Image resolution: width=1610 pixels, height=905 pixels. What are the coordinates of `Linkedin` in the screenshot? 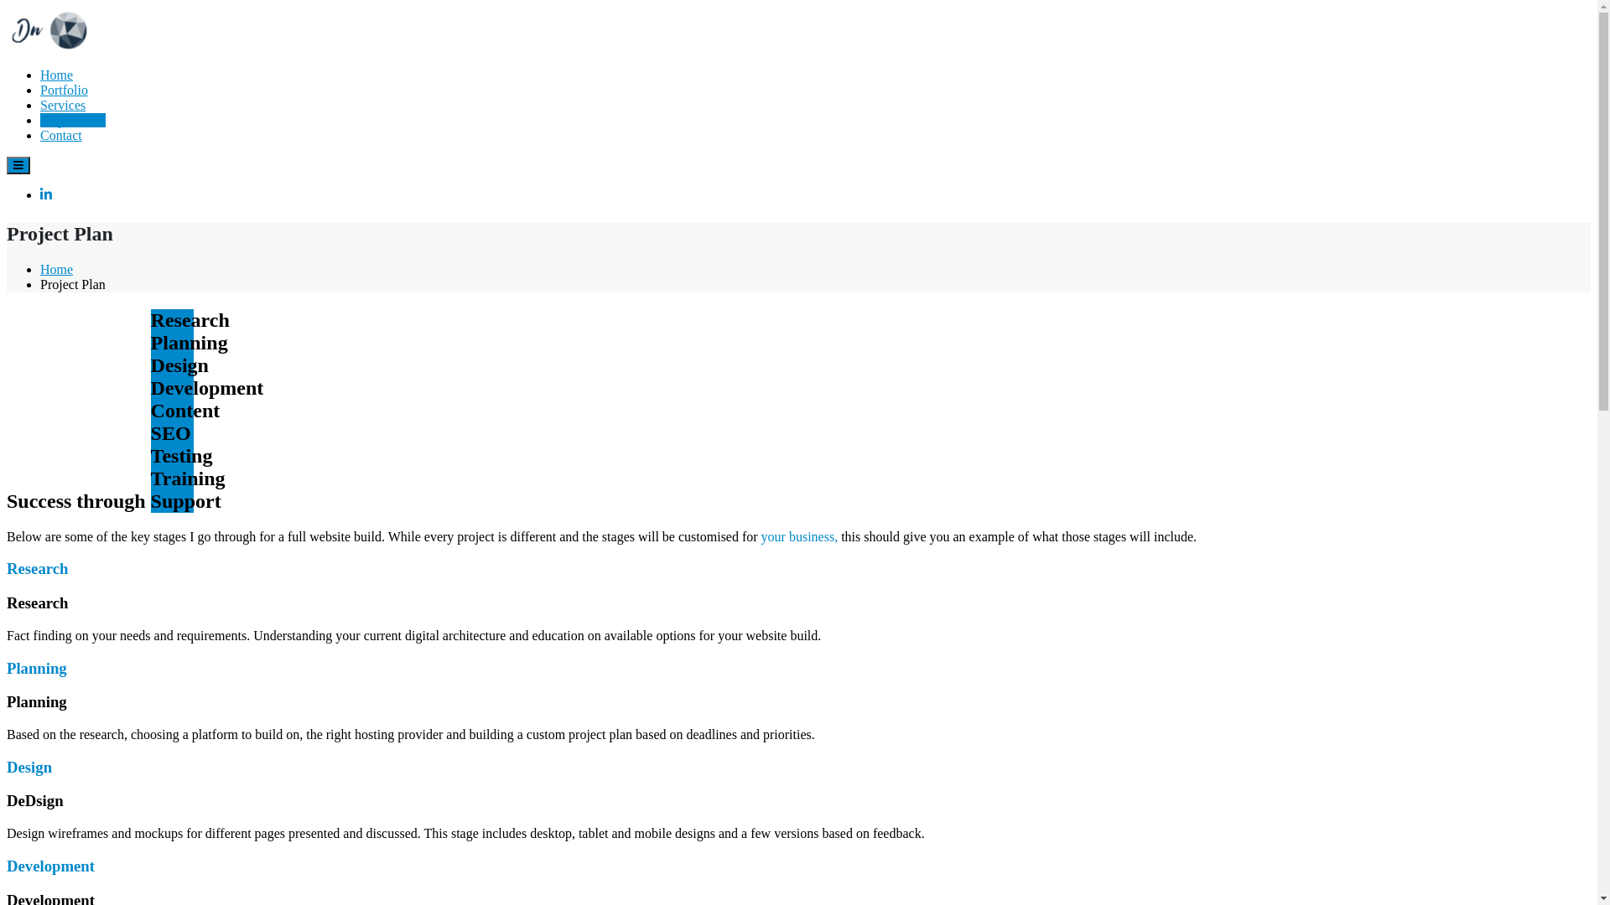 It's located at (46, 194).